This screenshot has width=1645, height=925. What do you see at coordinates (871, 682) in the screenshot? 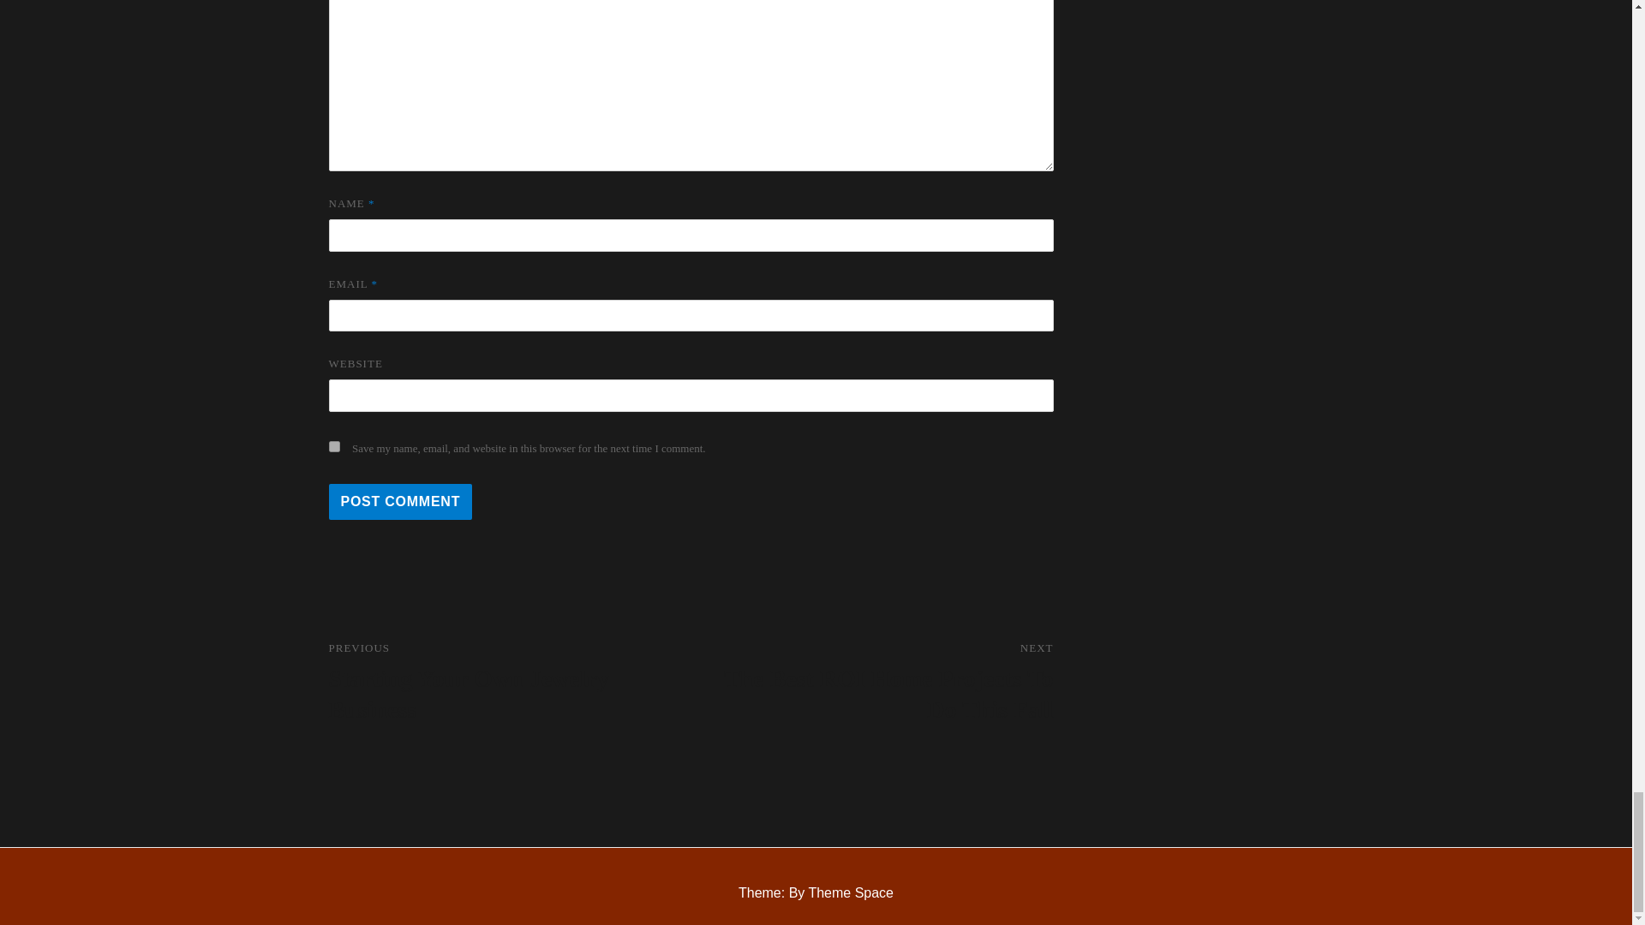
I see `Post Comment` at bounding box center [871, 682].